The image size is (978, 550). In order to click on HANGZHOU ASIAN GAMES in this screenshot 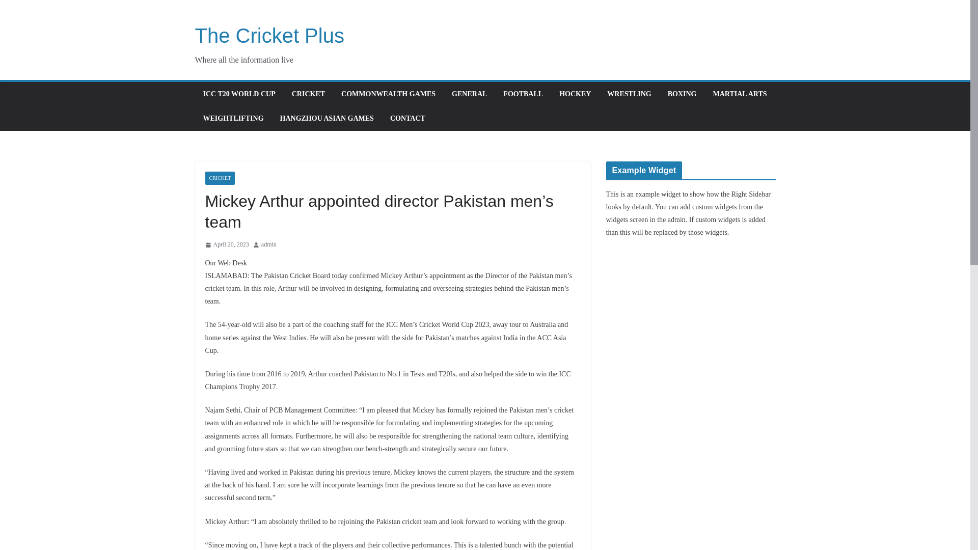, I will do `click(327, 119)`.